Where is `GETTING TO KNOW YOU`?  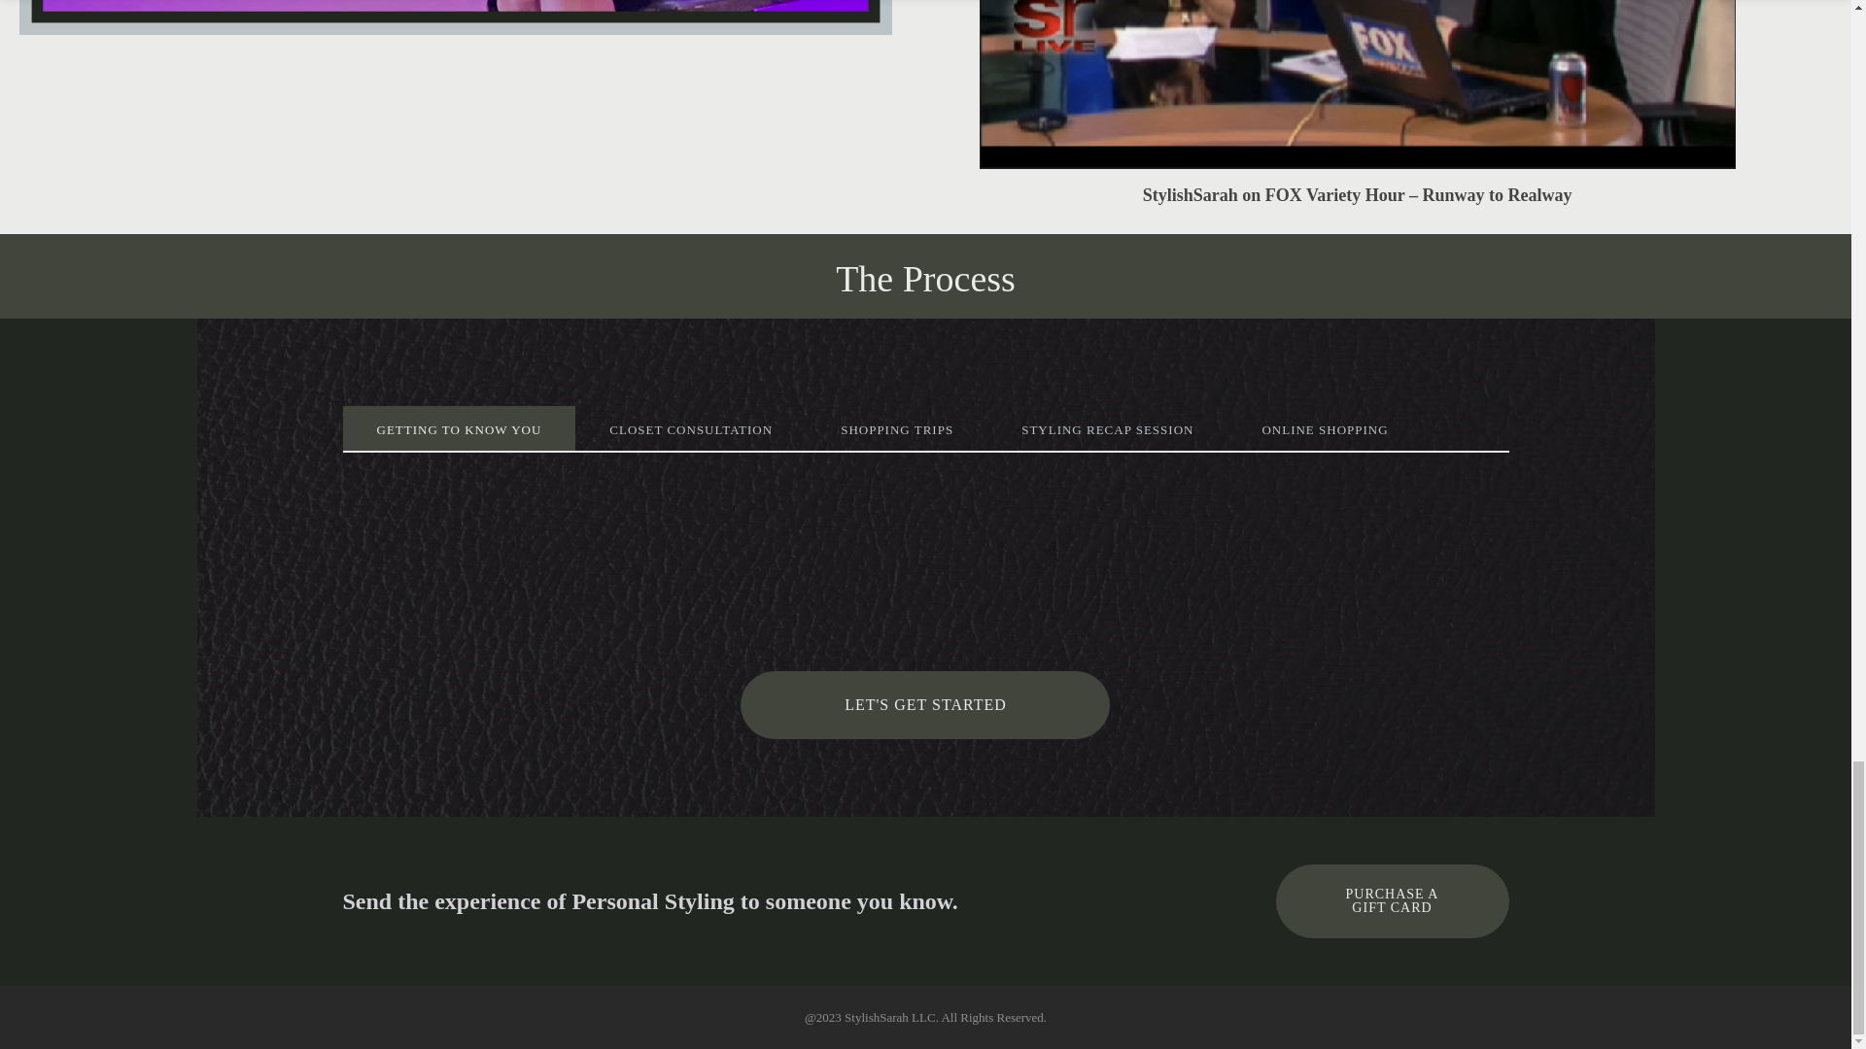 GETTING TO KNOW YOU is located at coordinates (458, 428).